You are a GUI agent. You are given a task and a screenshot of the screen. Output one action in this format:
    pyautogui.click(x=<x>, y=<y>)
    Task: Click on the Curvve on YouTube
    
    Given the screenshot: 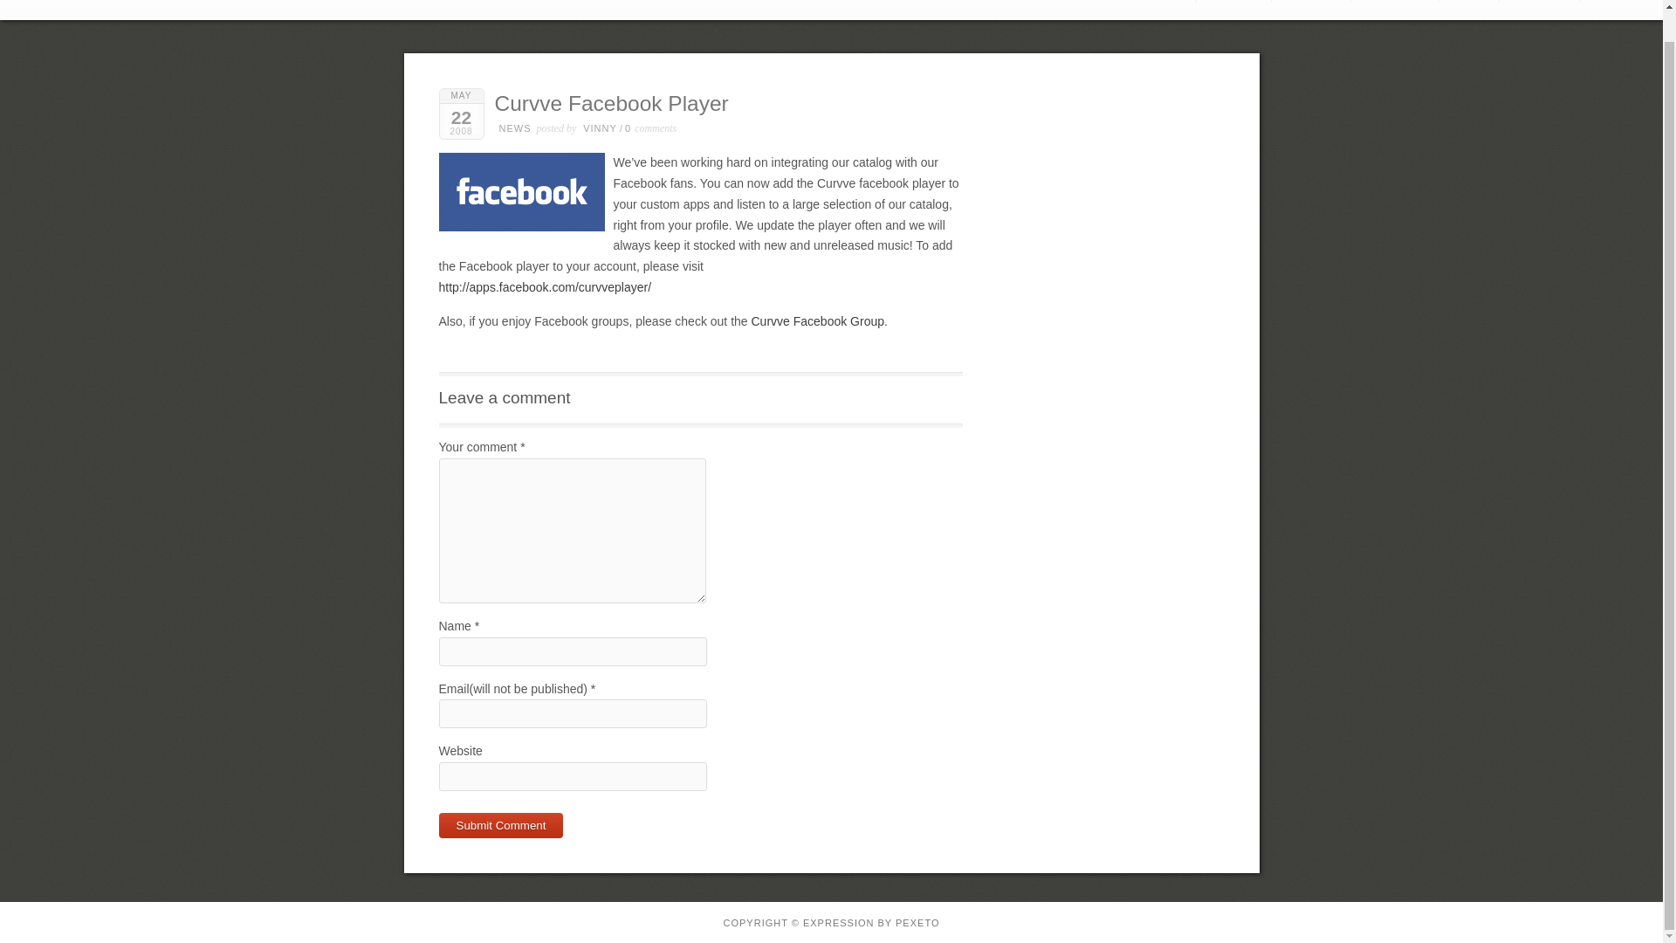 What is the action you would take?
    pyautogui.click(x=1638, y=5)
    